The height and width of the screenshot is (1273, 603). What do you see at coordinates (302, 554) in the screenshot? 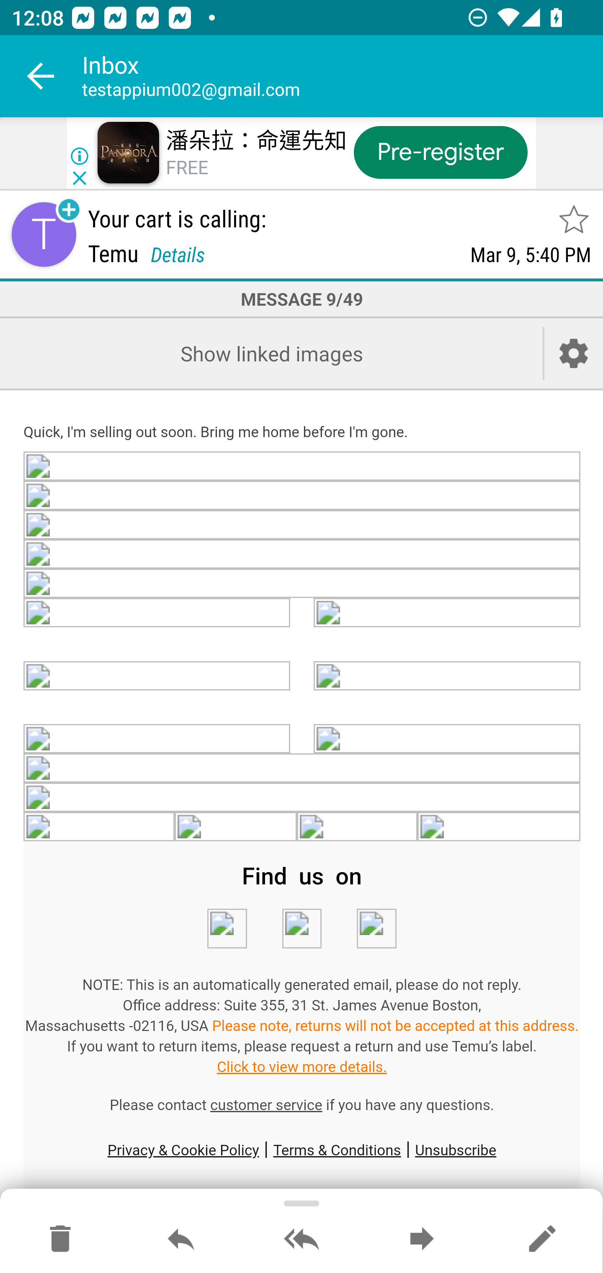
I see `data:` at bounding box center [302, 554].